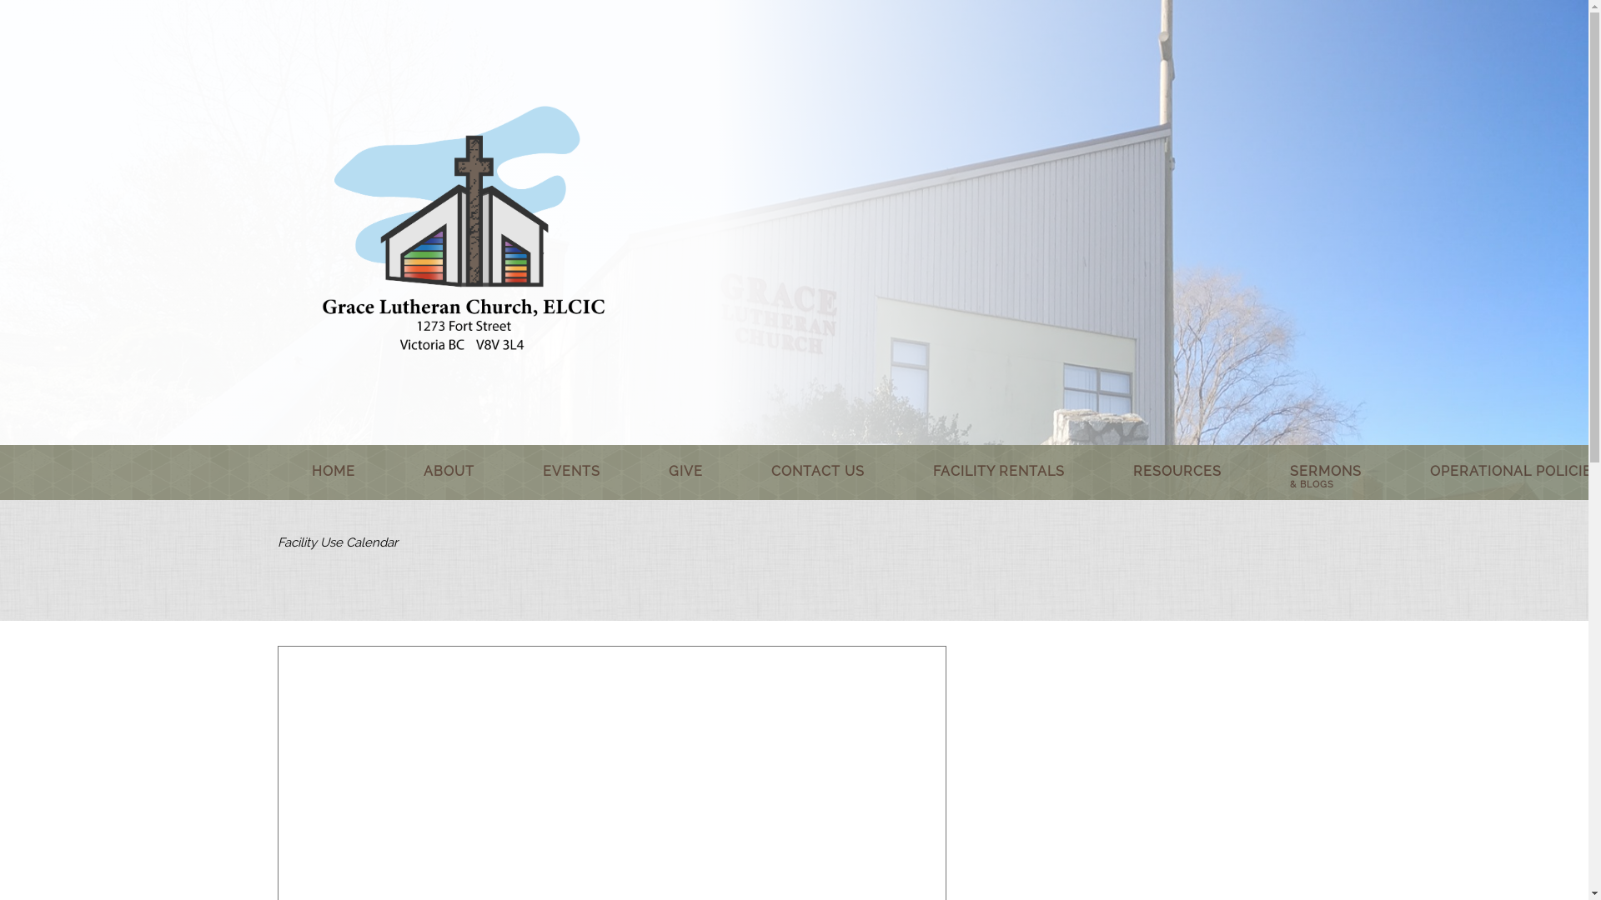 This screenshot has width=1601, height=900. I want to click on FACILITY RENTALS, so click(998, 472).